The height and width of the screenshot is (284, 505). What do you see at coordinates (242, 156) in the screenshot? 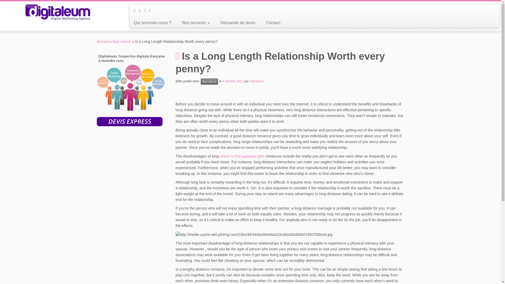
I see `where to find japanese girls` at bounding box center [242, 156].